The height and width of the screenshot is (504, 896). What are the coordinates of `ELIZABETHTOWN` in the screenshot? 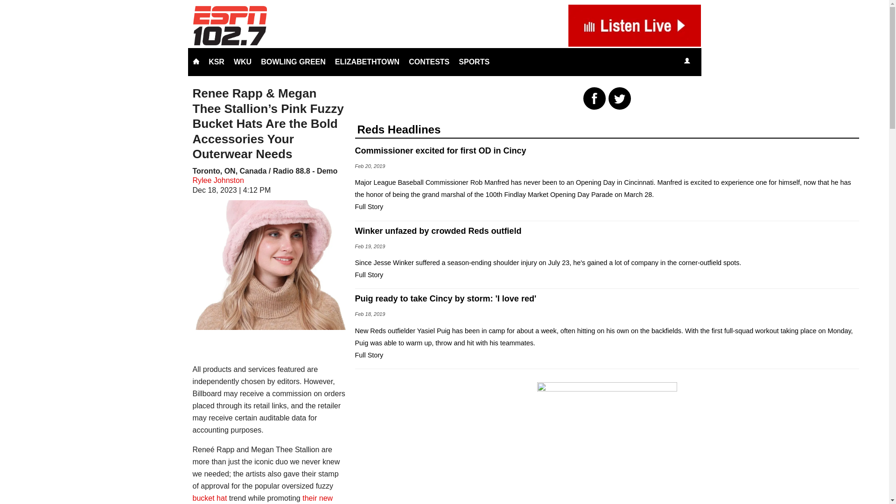 It's located at (367, 62).